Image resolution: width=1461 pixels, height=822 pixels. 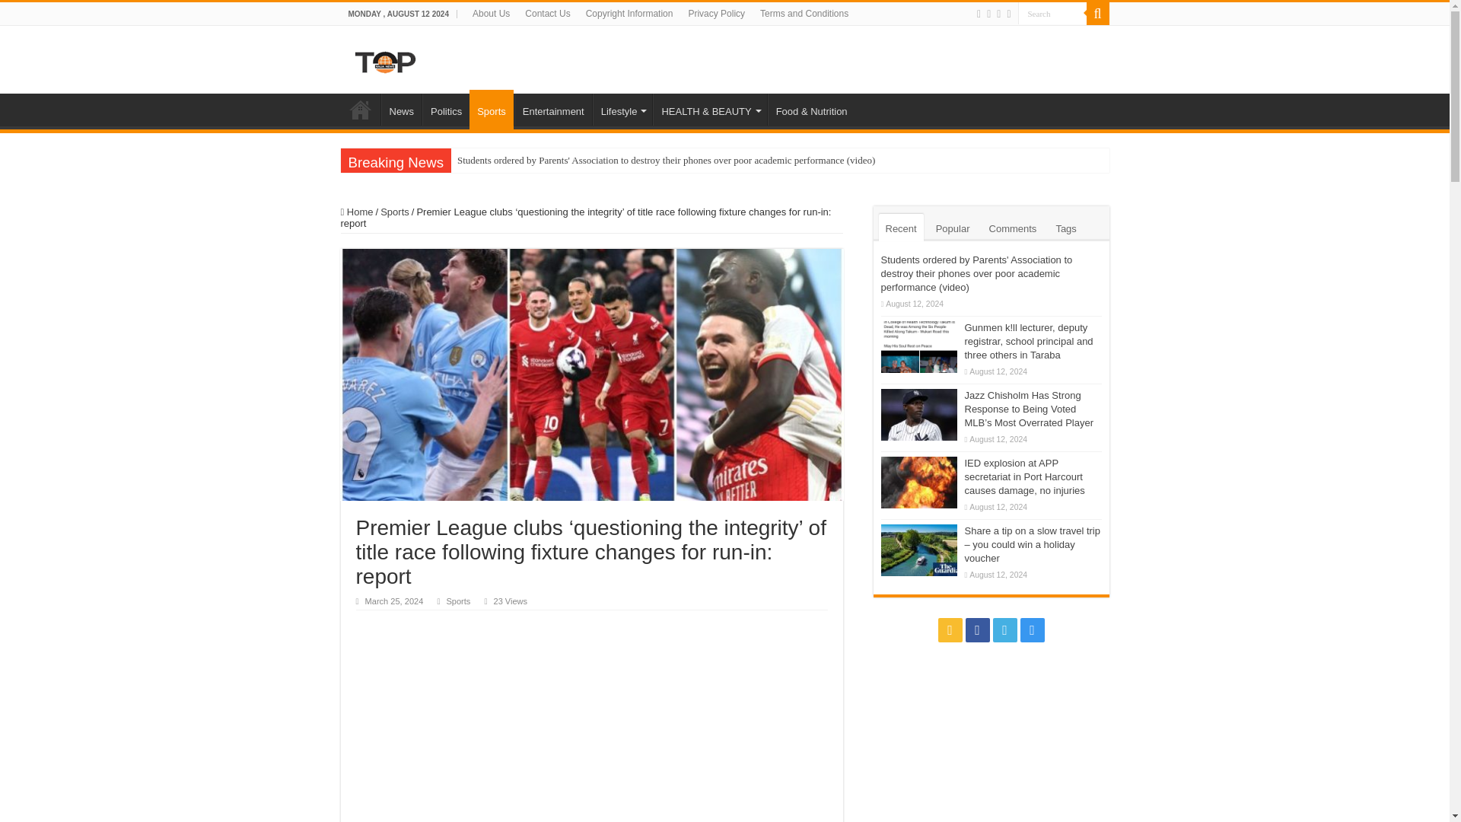 I want to click on Privacy Policy, so click(x=716, y=14).